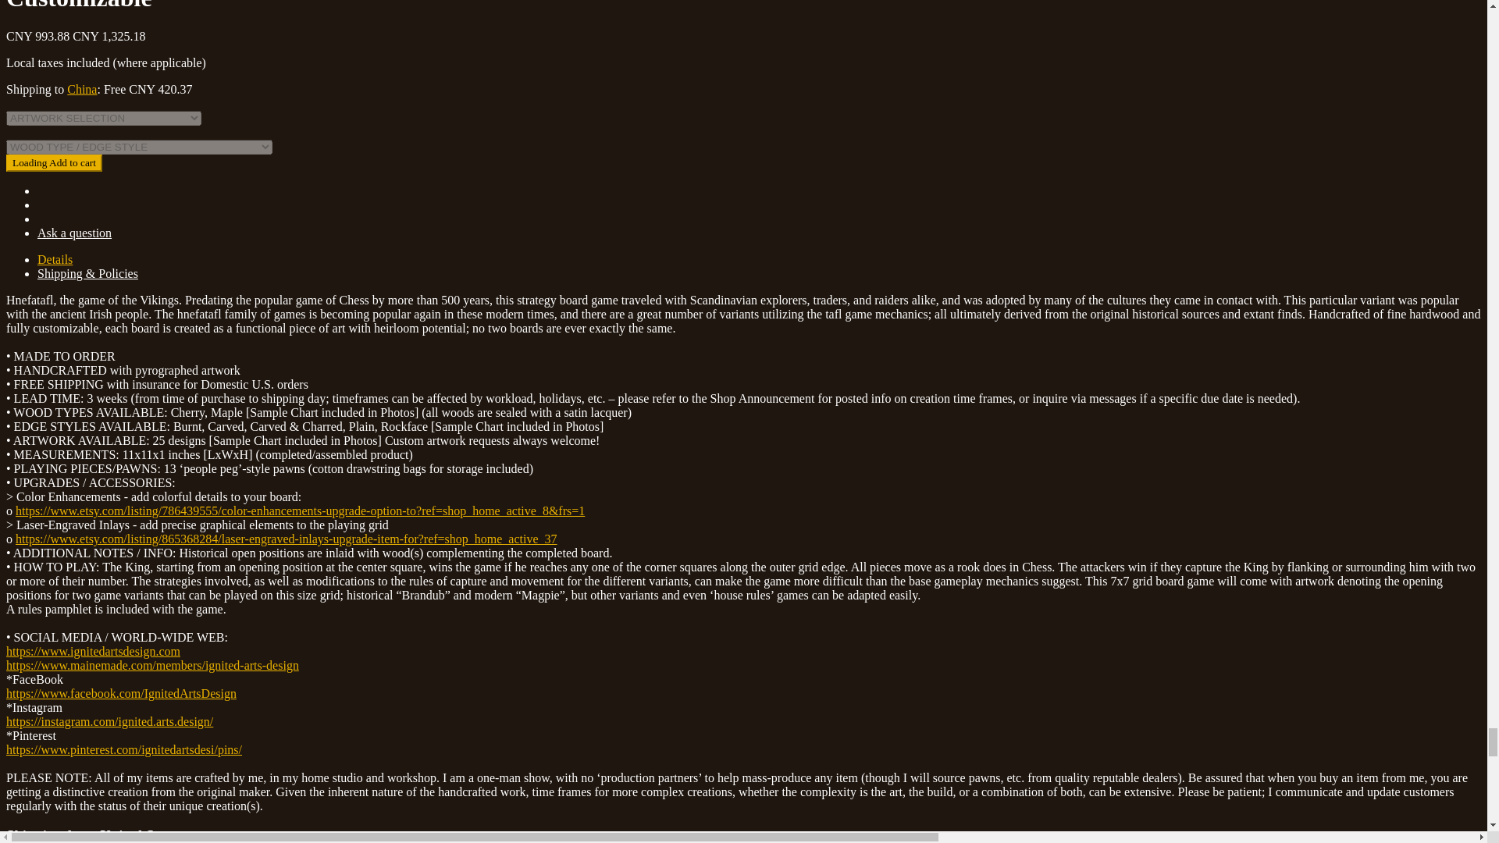  Describe the element at coordinates (55, 260) in the screenshot. I see `Details` at that location.